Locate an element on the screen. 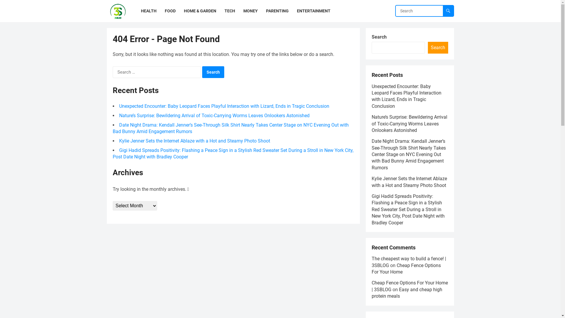 This screenshot has height=318, width=565. MONEY is located at coordinates (250, 11).